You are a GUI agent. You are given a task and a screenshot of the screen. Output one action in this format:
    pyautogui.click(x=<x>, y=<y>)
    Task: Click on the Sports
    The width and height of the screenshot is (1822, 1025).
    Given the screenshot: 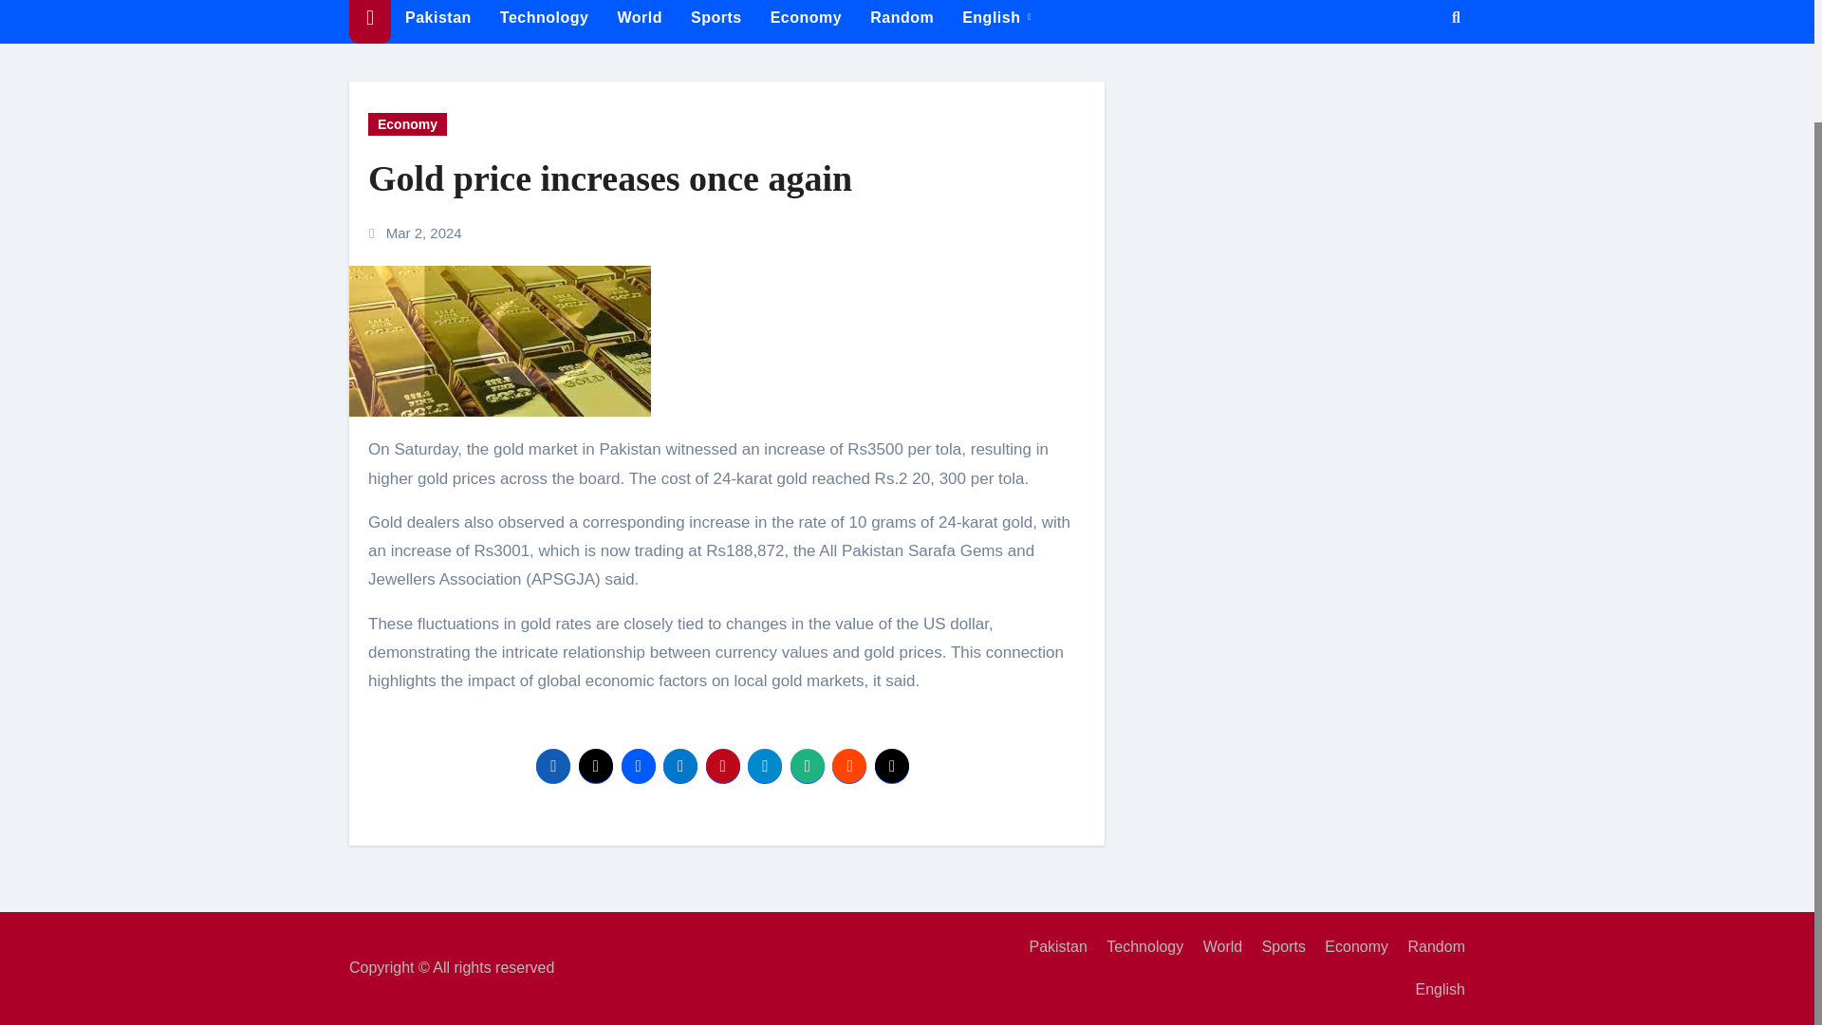 What is the action you would take?
    pyautogui.click(x=716, y=22)
    